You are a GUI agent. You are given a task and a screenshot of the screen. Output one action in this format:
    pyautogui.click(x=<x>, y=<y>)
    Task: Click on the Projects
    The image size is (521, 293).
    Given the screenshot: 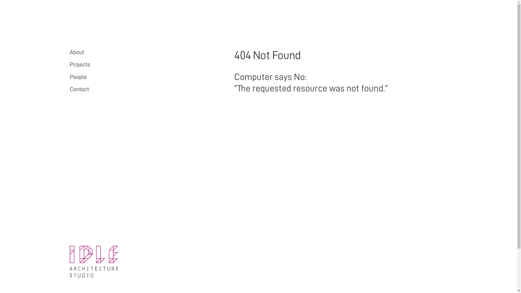 What is the action you would take?
    pyautogui.click(x=80, y=65)
    